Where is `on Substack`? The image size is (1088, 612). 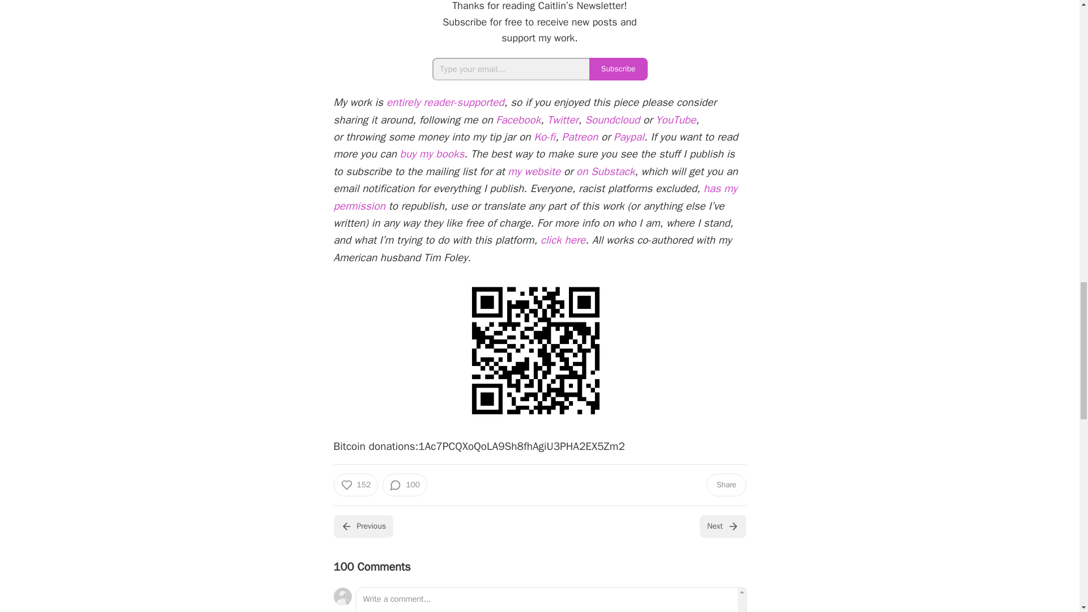
on Substack is located at coordinates (605, 171).